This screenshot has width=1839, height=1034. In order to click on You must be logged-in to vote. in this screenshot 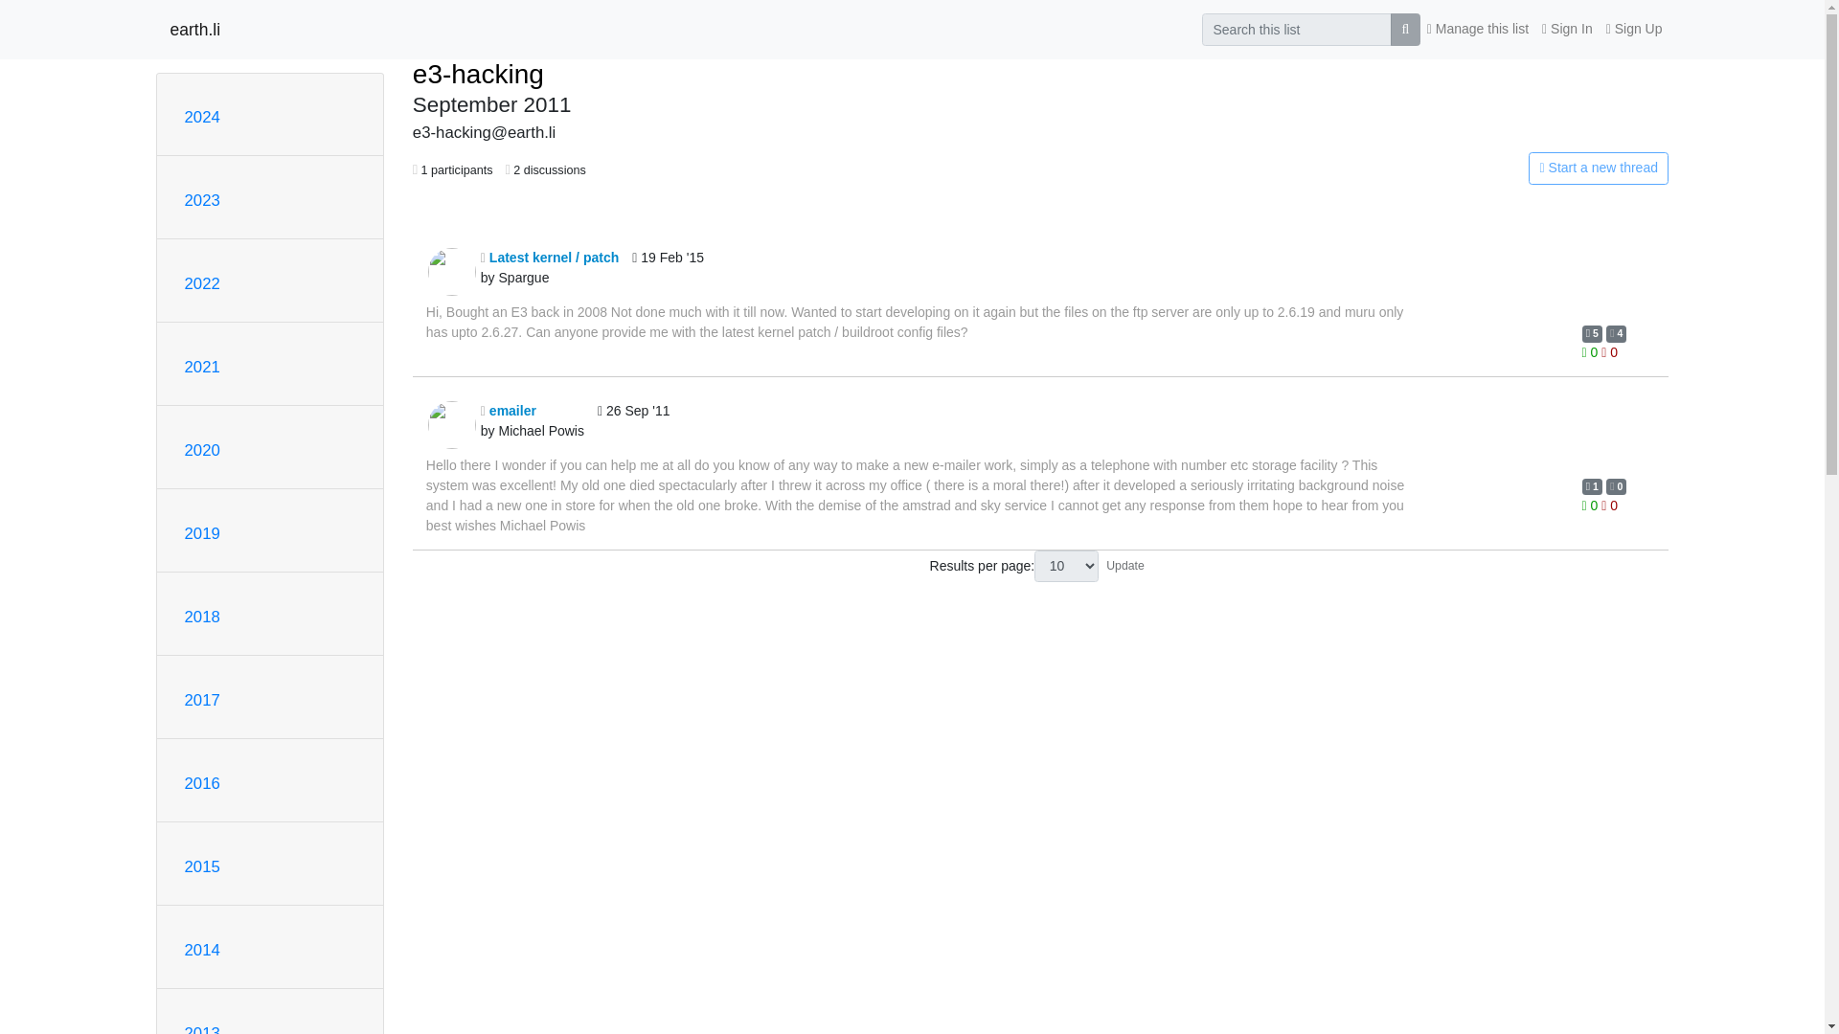, I will do `click(1592, 351)`.